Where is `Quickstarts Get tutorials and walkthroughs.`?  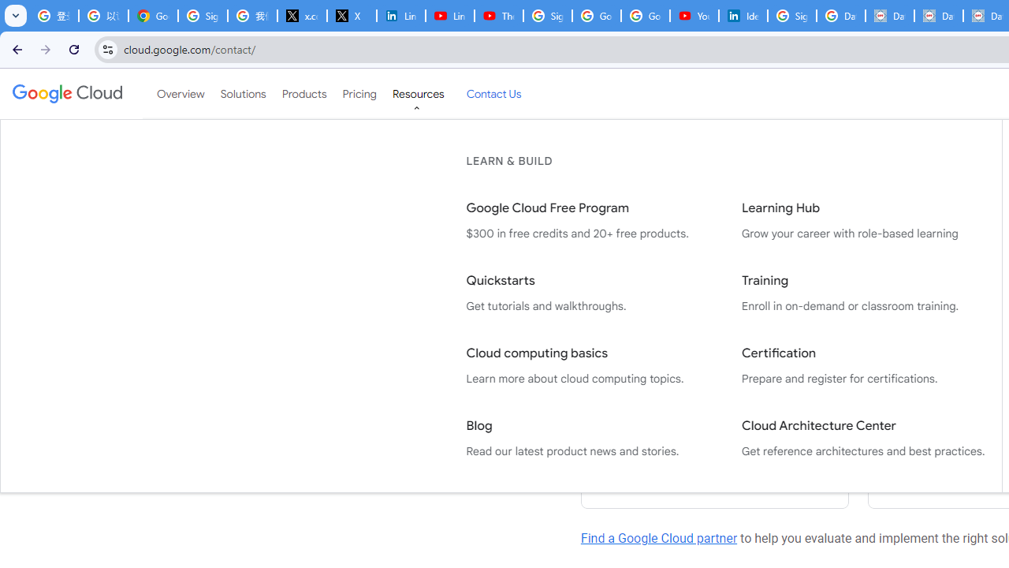
Quickstarts Get tutorials and walkthroughs. is located at coordinates (588, 293).